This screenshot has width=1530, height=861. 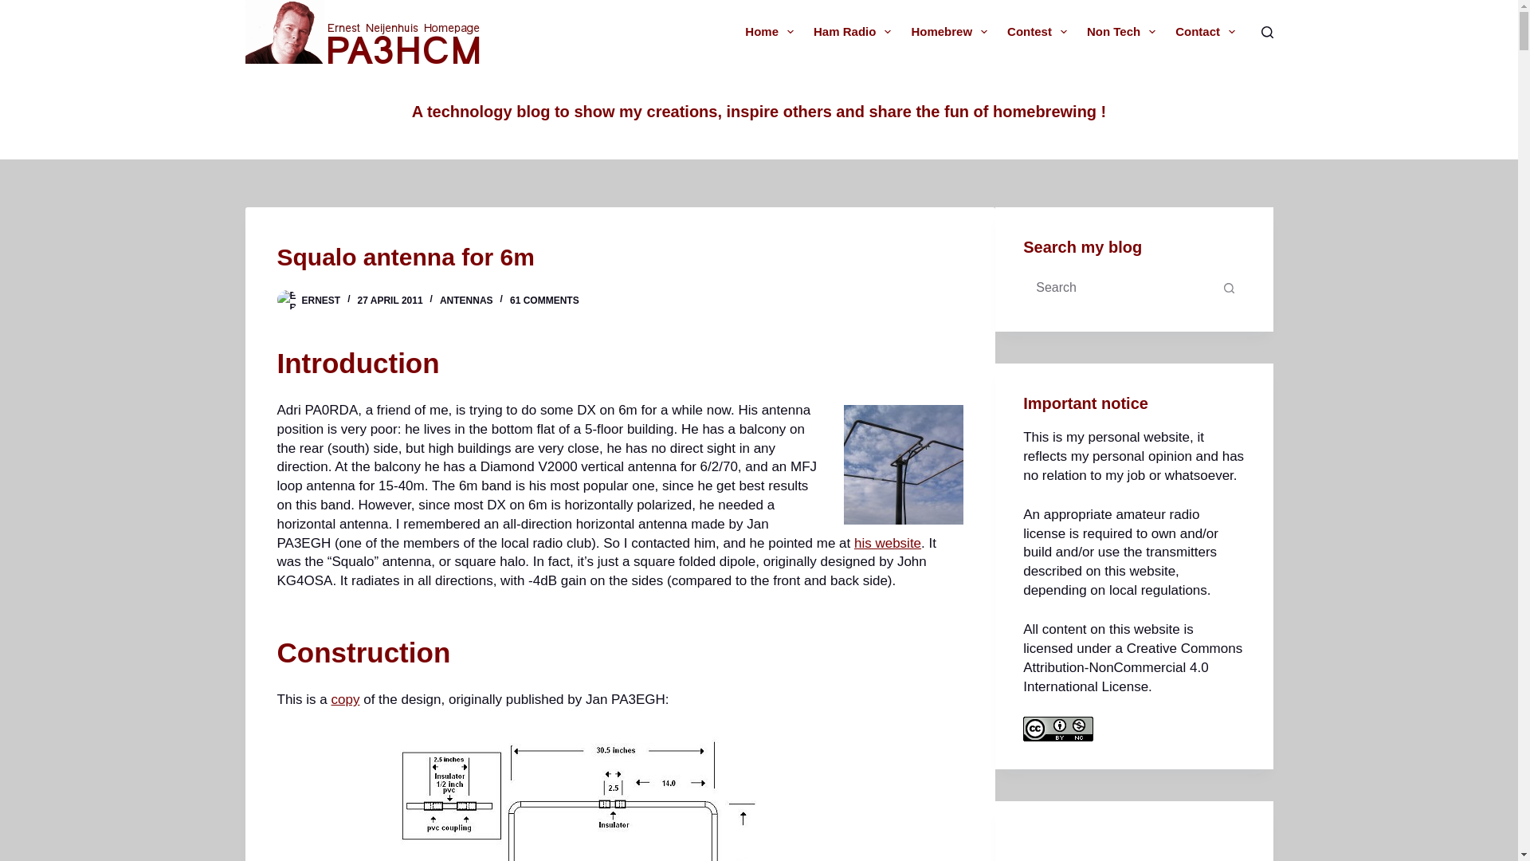 I want to click on Home, so click(x=770, y=32).